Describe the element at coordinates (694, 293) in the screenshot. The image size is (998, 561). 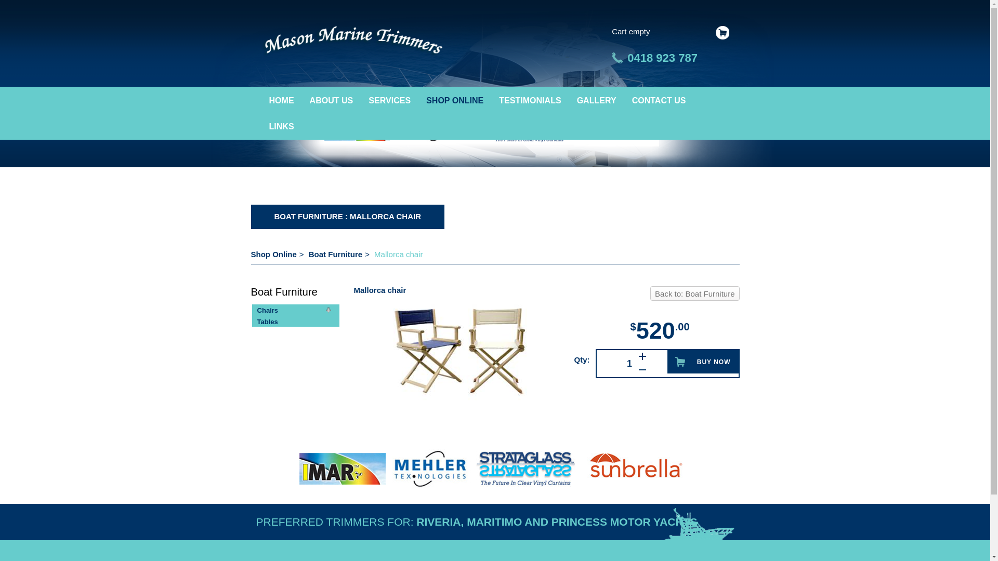
I see `Back to: Boat Furniture` at that location.